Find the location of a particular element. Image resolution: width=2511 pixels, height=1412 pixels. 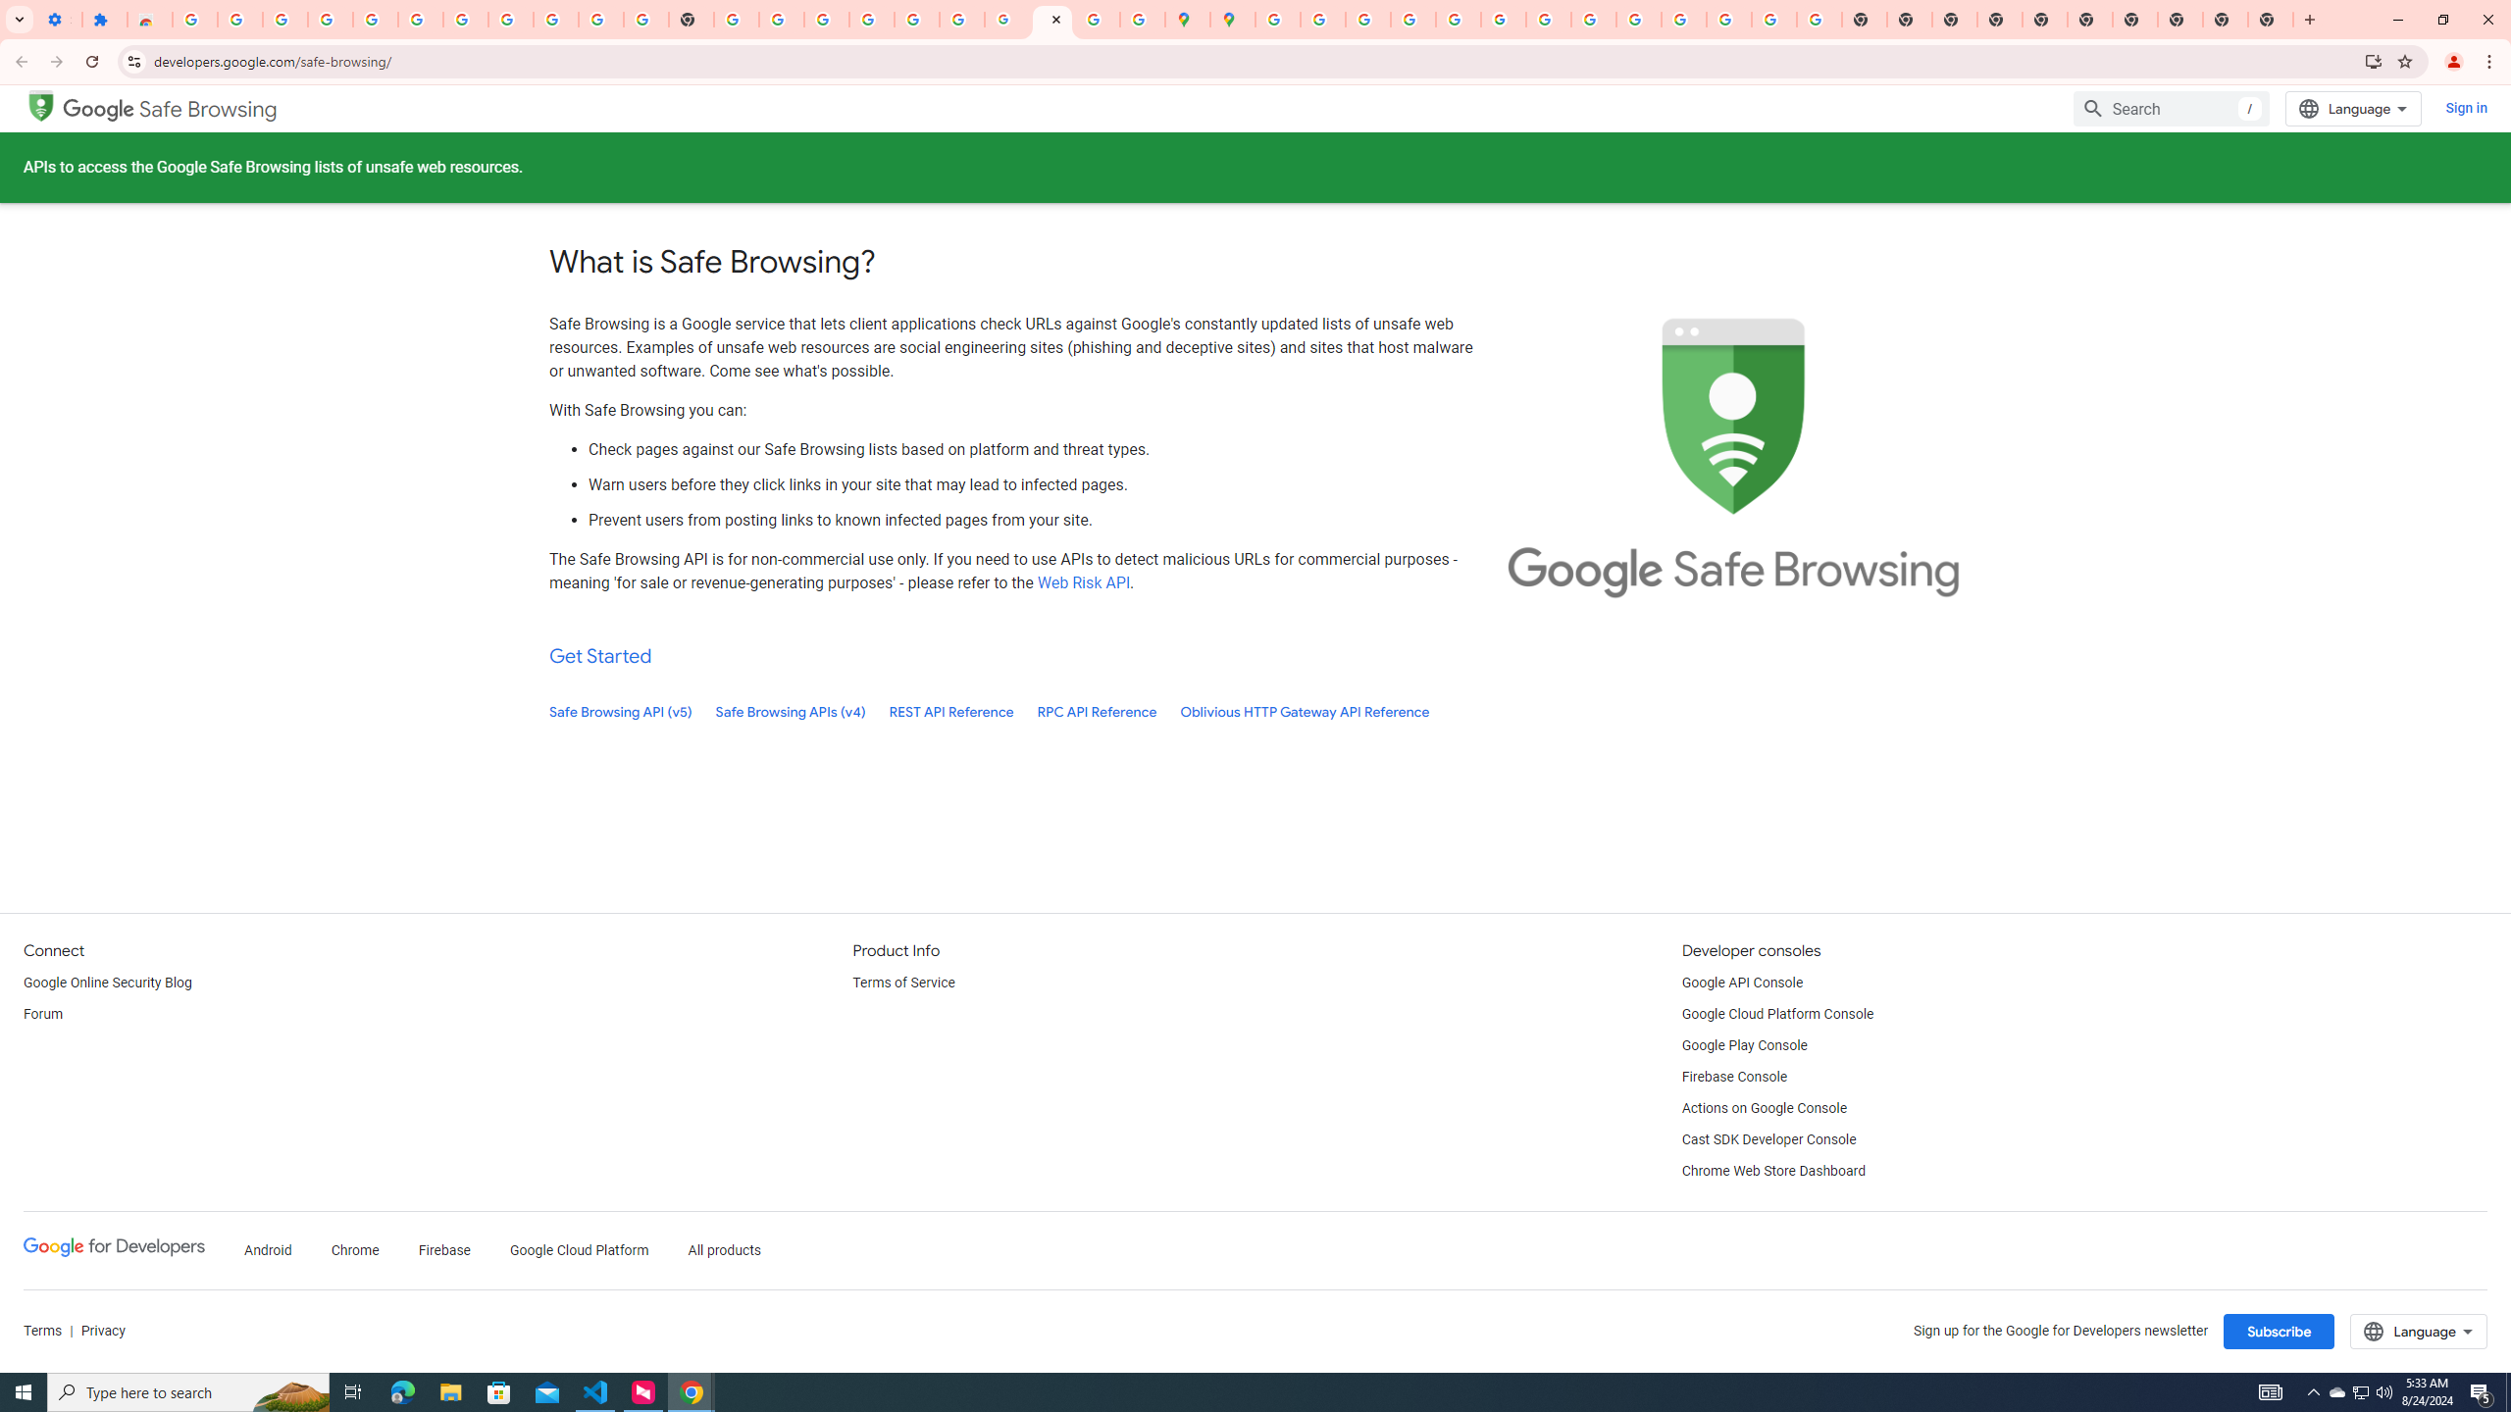

Google is located at coordinates (99, 109).